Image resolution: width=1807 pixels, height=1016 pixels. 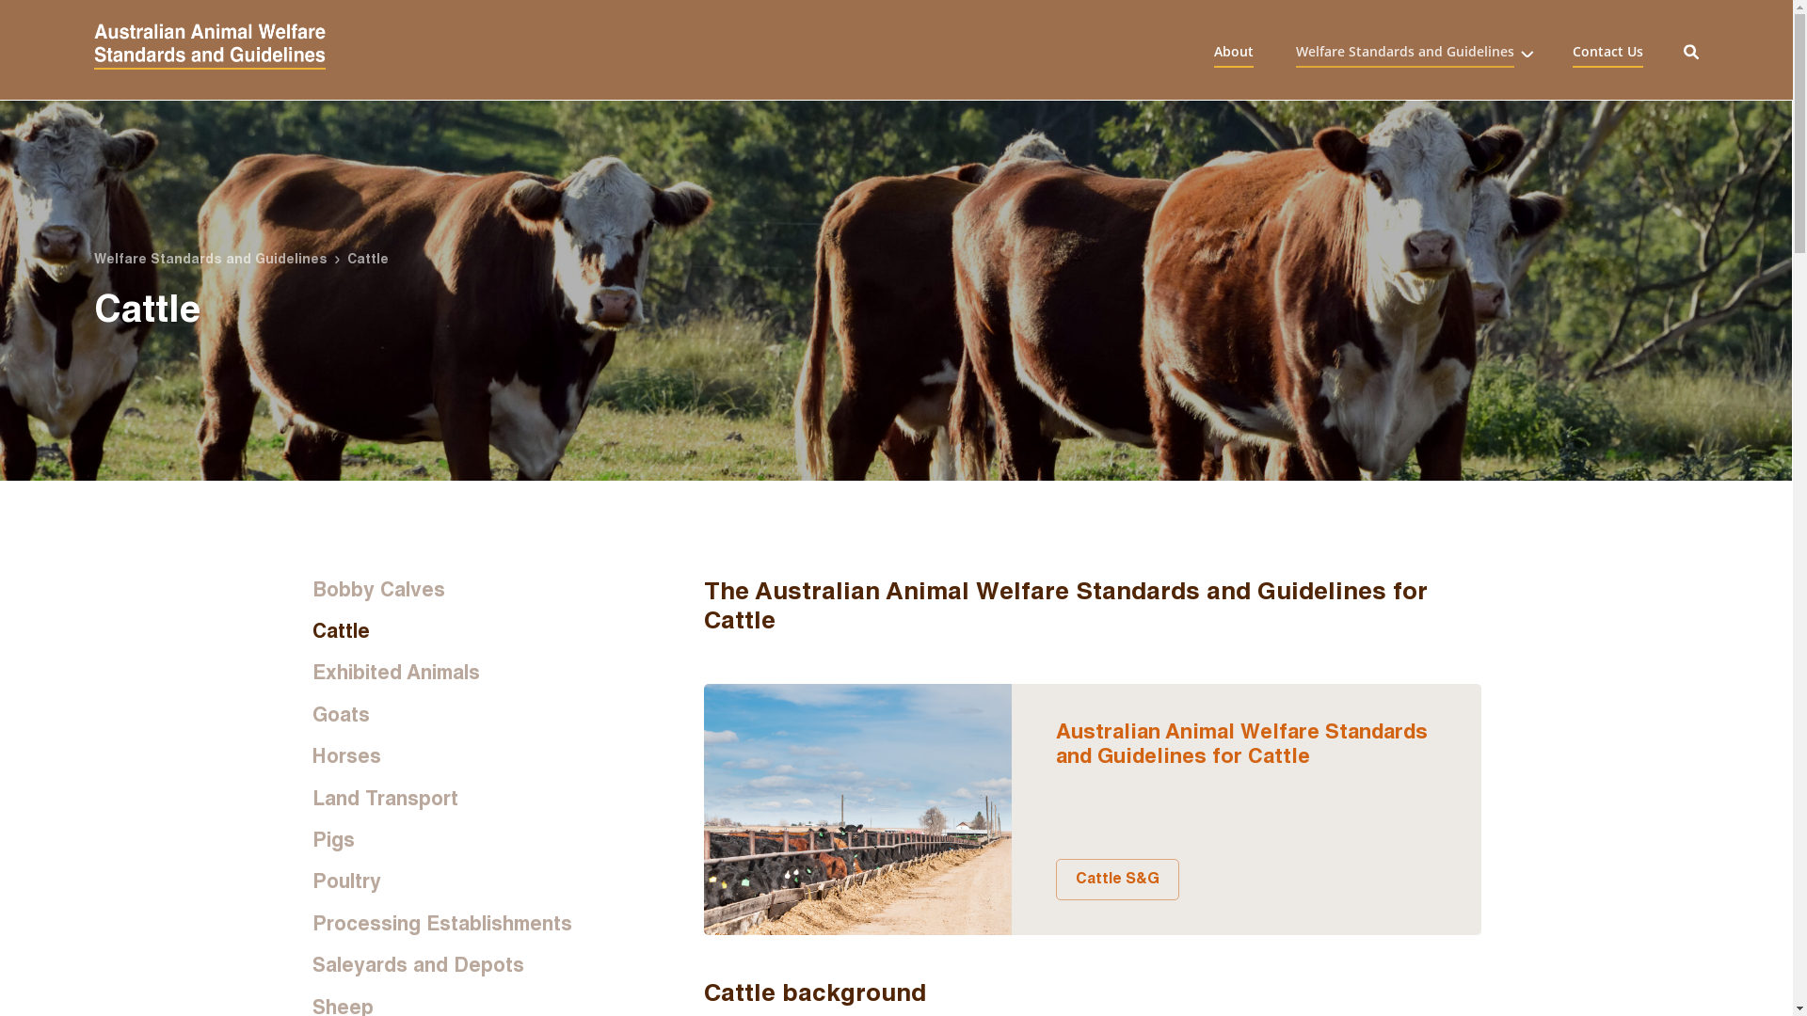 What do you see at coordinates (1405, 55) in the screenshot?
I see `Welfare Standards and Guidelines` at bounding box center [1405, 55].